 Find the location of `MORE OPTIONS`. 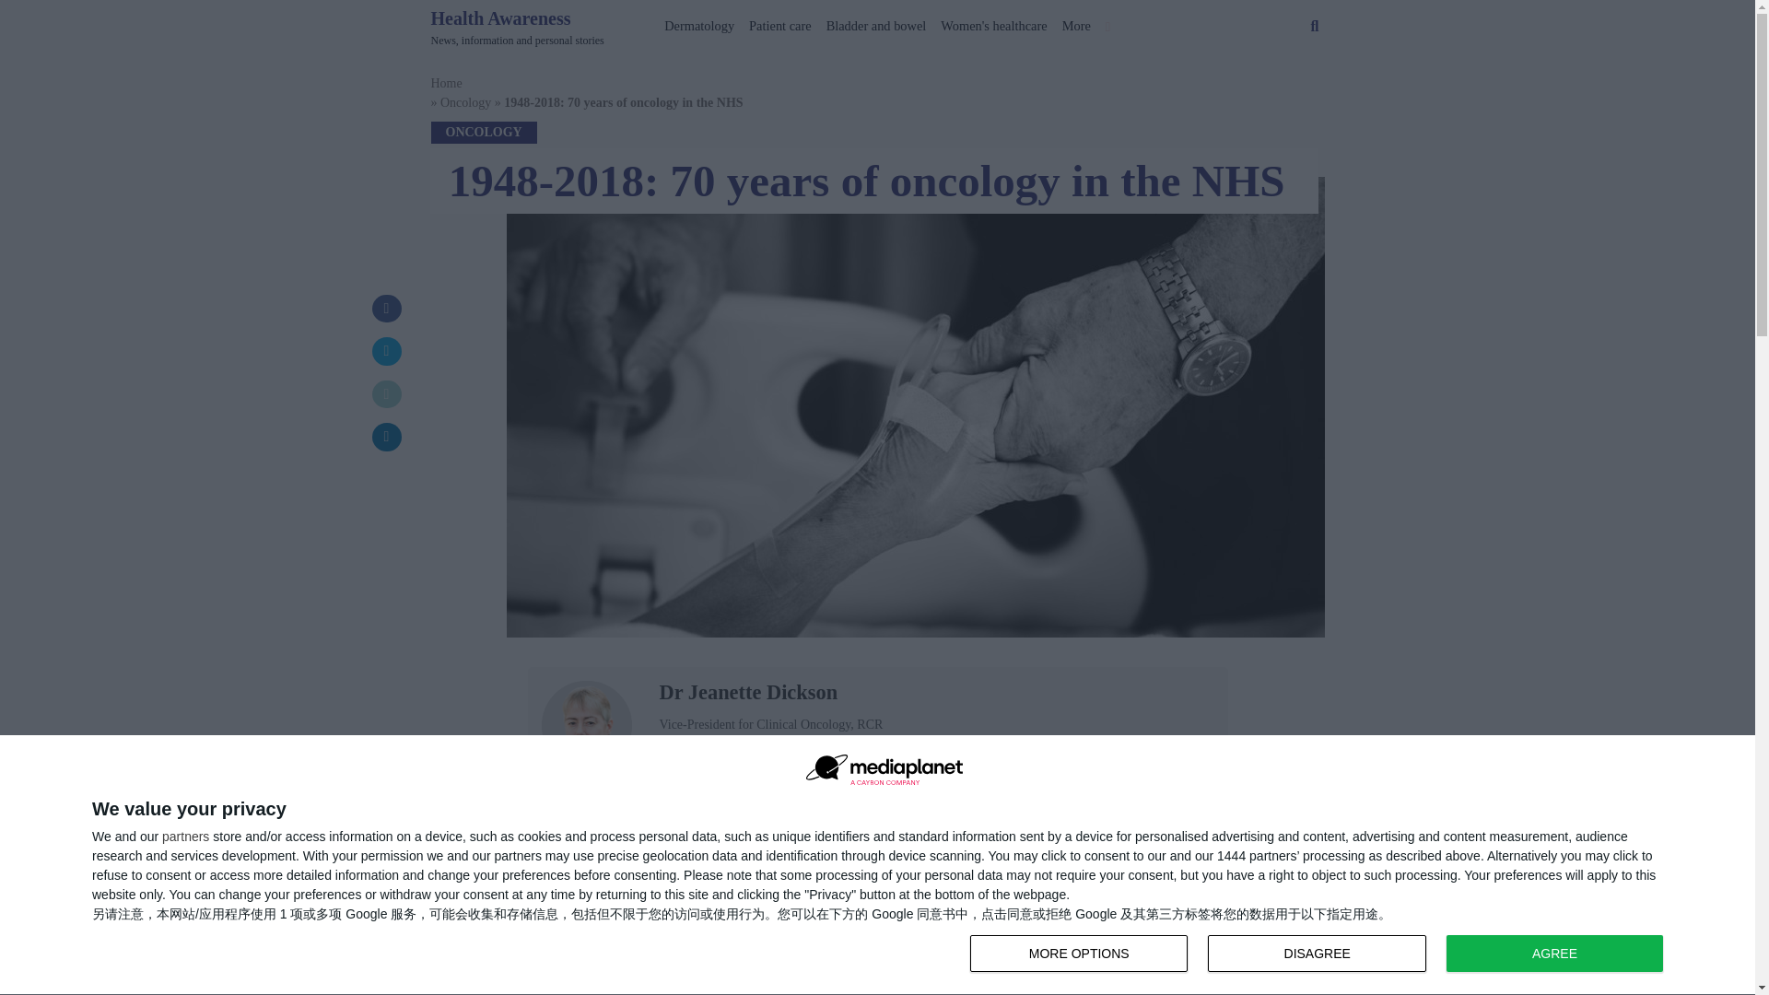

MORE OPTIONS is located at coordinates (1320, 954).